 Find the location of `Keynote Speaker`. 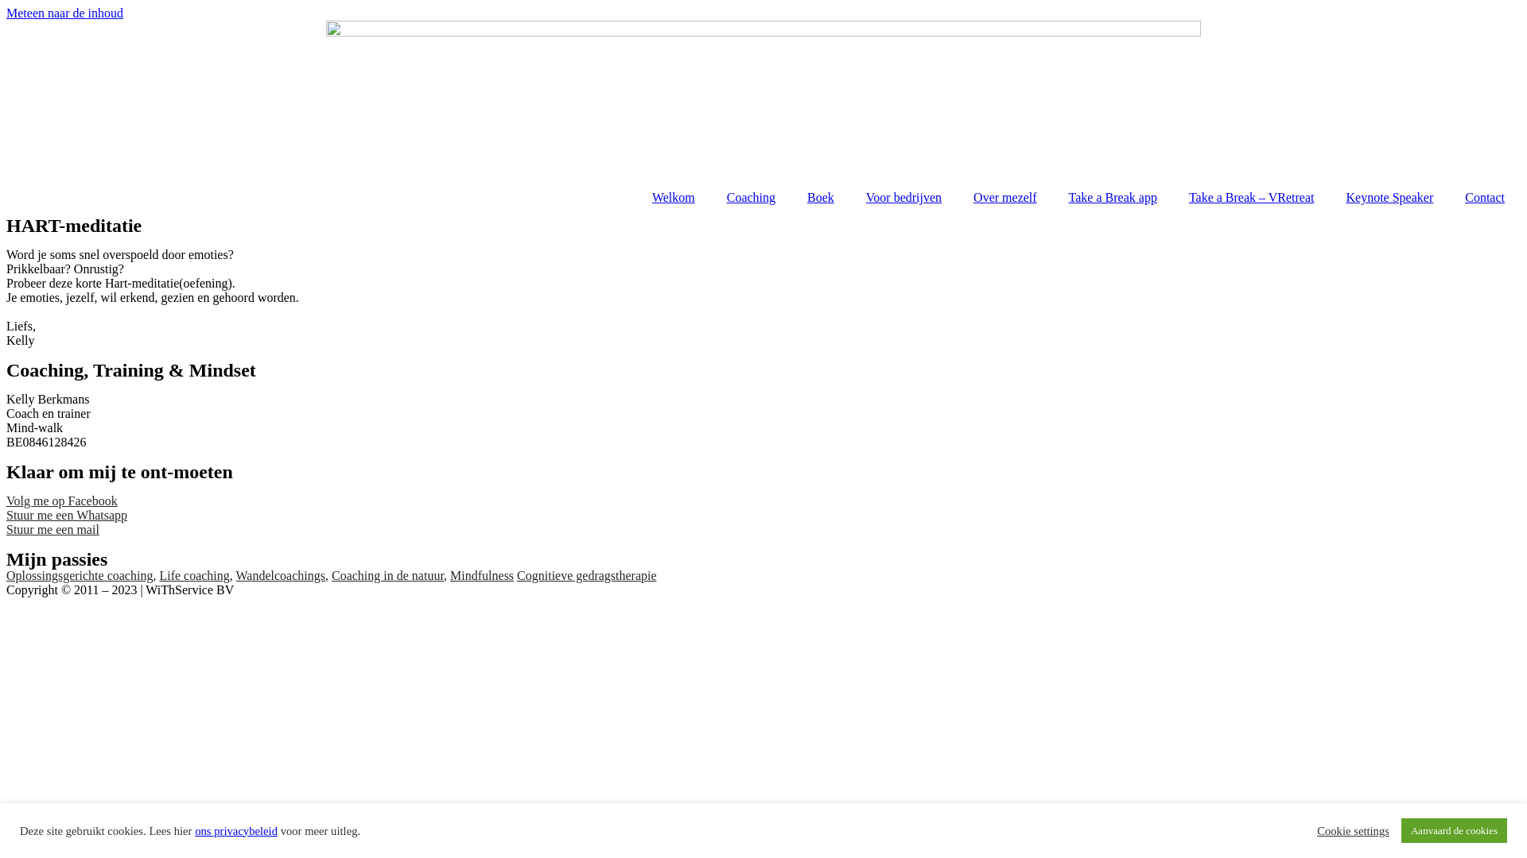

Keynote Speaker is located at coordinates (1389, 198).